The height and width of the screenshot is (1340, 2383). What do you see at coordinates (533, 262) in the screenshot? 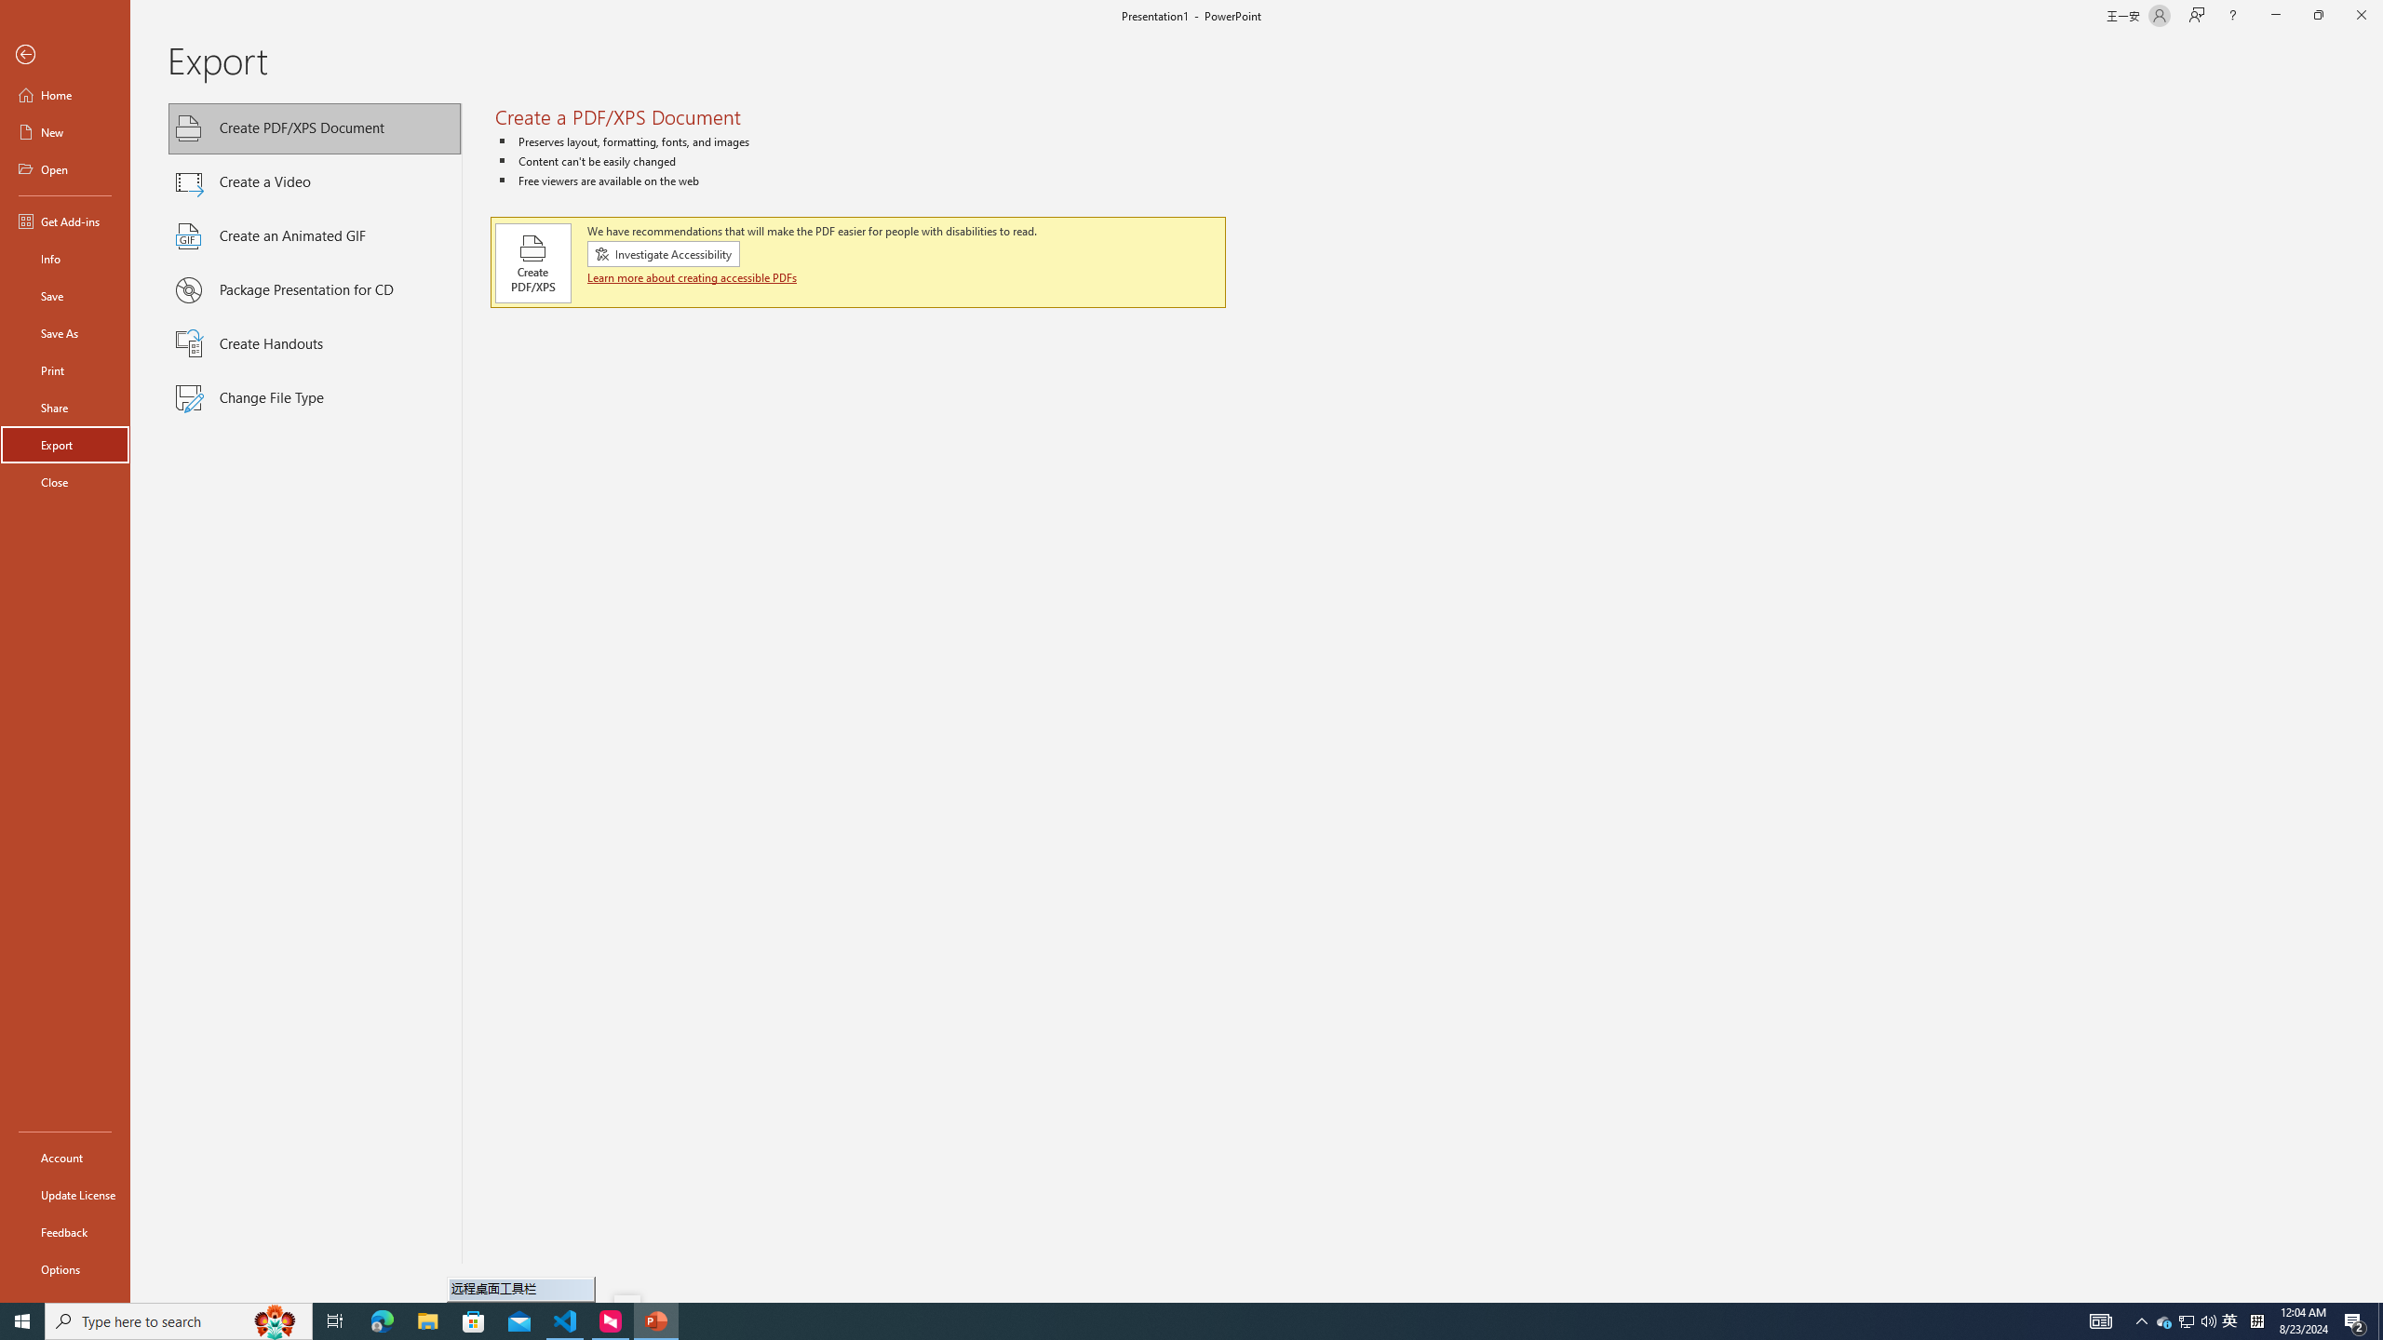
I see `Create PDF/XPS` at bounding box center [533, 262].